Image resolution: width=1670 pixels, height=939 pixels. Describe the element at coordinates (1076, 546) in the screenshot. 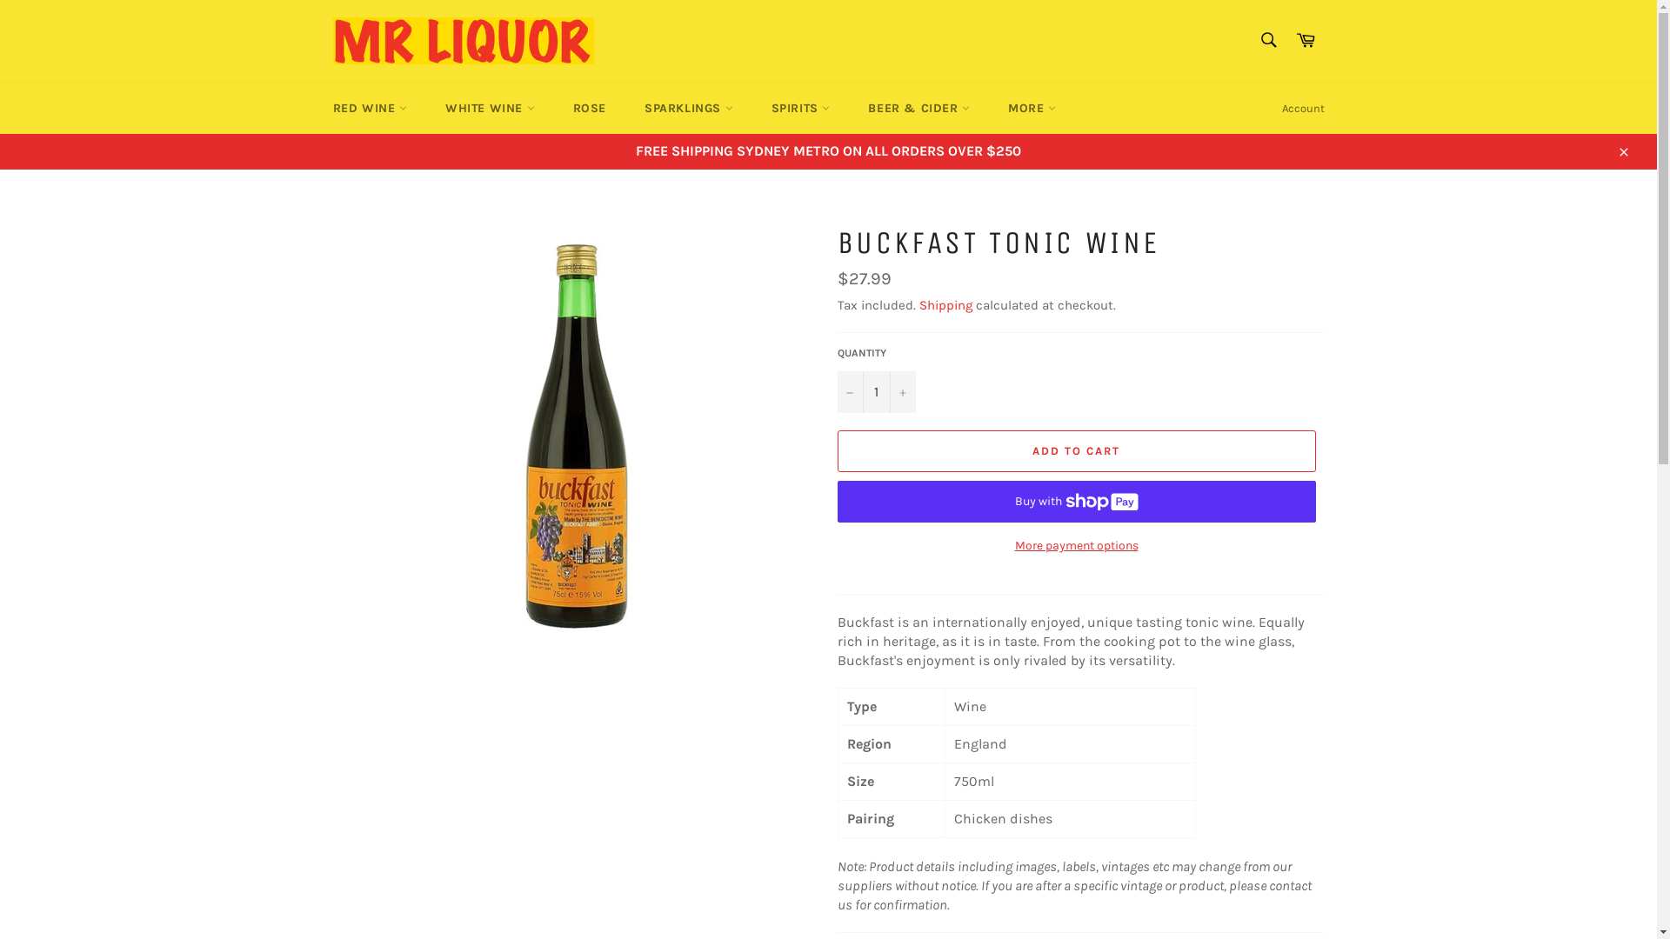

I see `More payment options` at that location.